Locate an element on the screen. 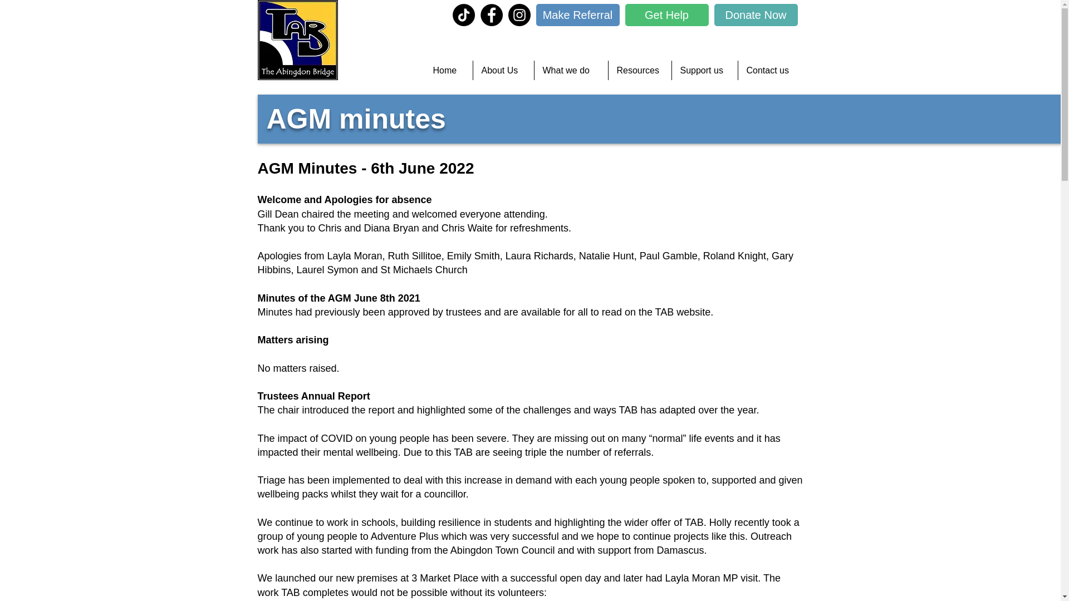 Image resolution: width=1069 pixels, height=601 pixels. Support us is located at coordinates (704, 70).